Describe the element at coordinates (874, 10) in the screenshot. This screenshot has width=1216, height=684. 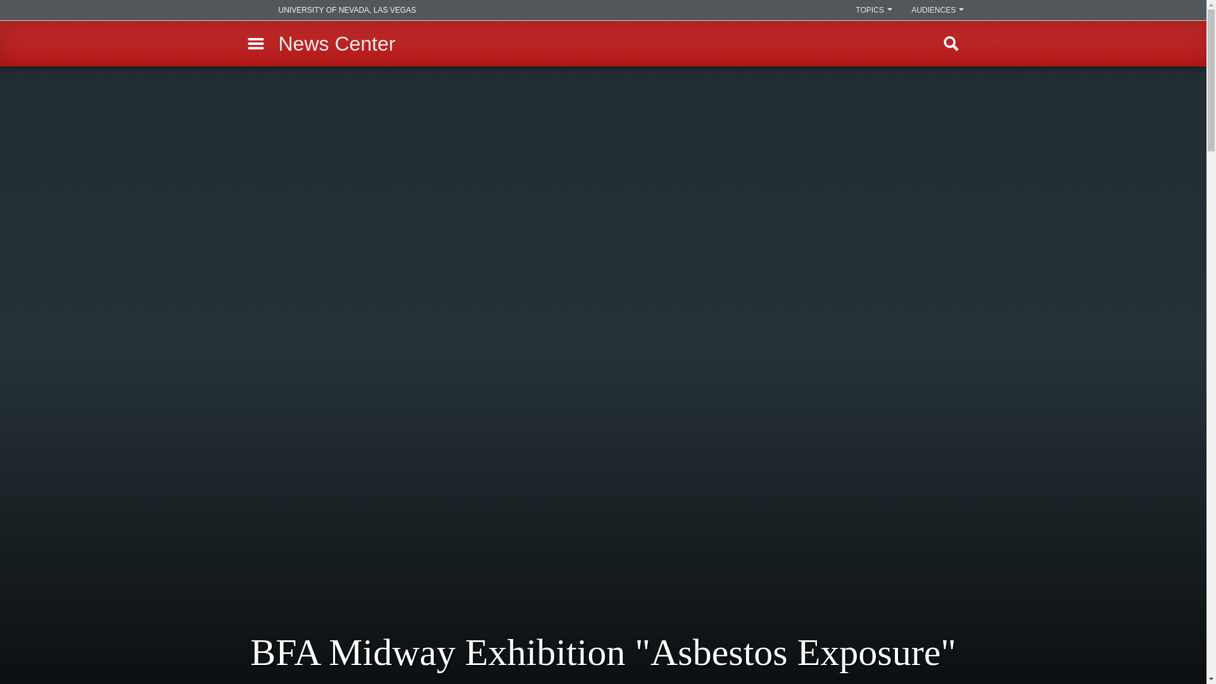
I see `TOPICS` at that location.